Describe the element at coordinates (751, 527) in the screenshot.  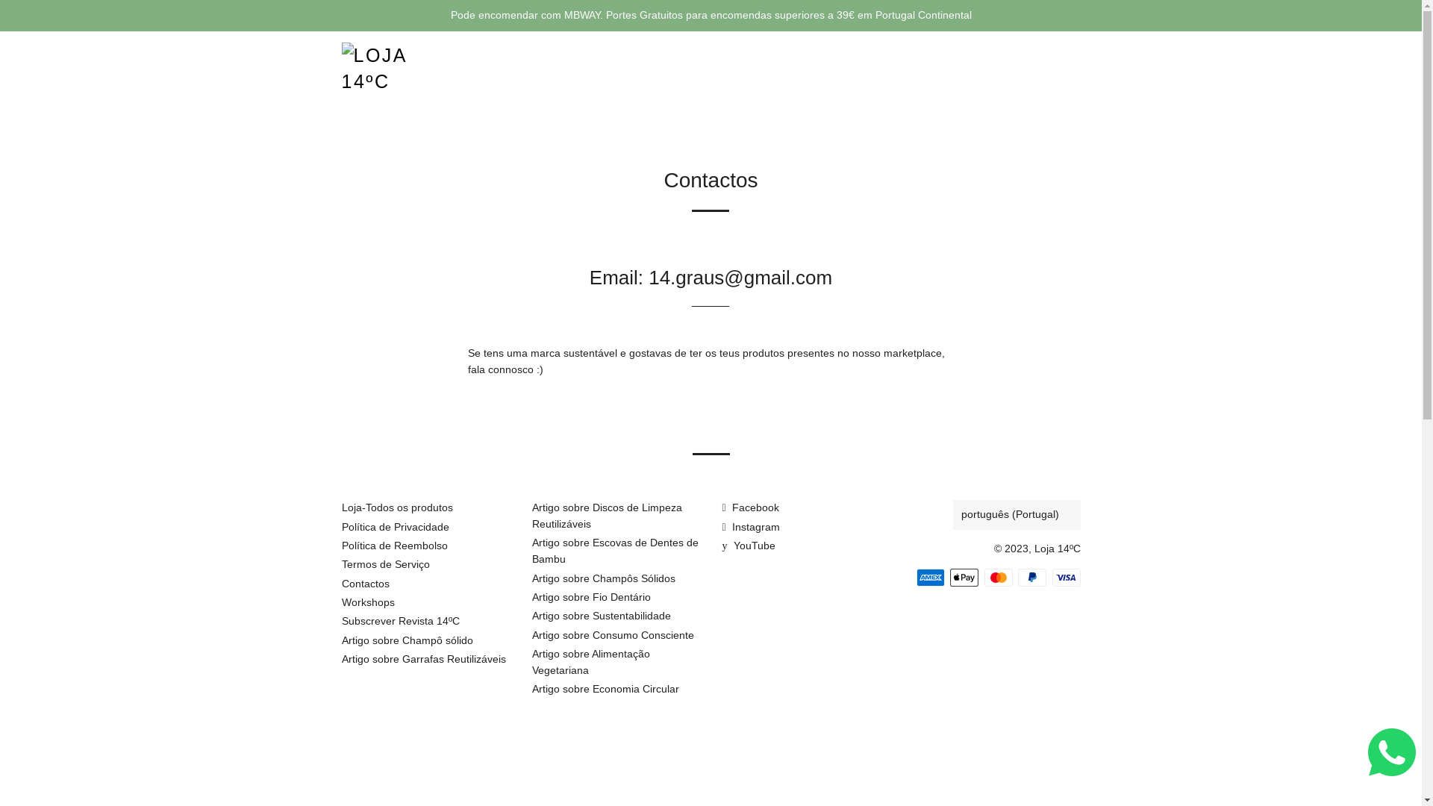
I see `Instagram` at that location.